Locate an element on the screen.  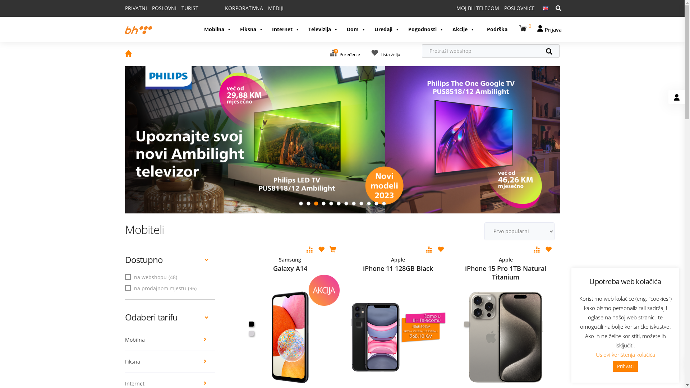
Uslovi akcija is located at coordinates (318, 304).